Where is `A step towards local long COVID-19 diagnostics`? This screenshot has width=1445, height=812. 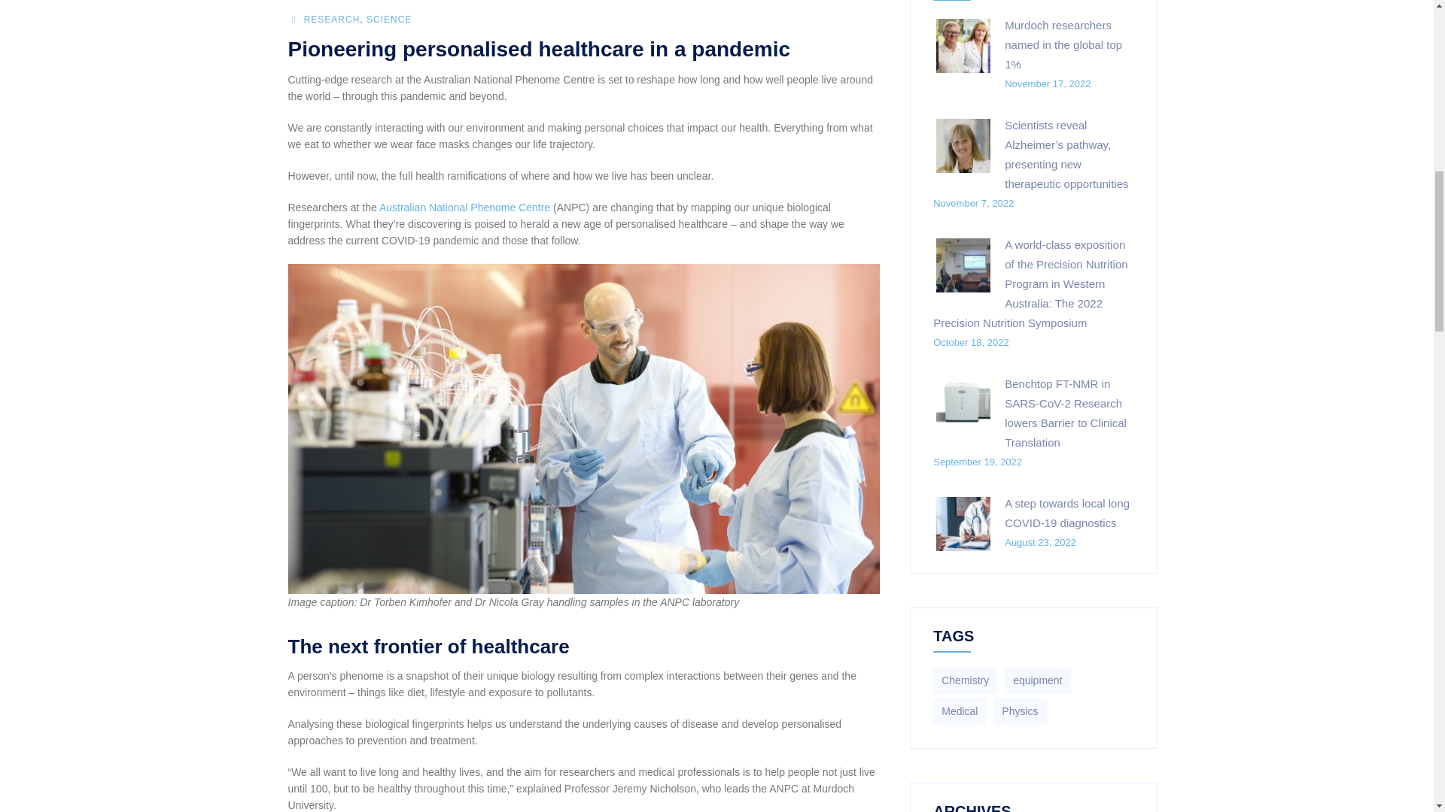
A step towards local long COVID-19 diagnostics is located at coordinates (1067, 513).